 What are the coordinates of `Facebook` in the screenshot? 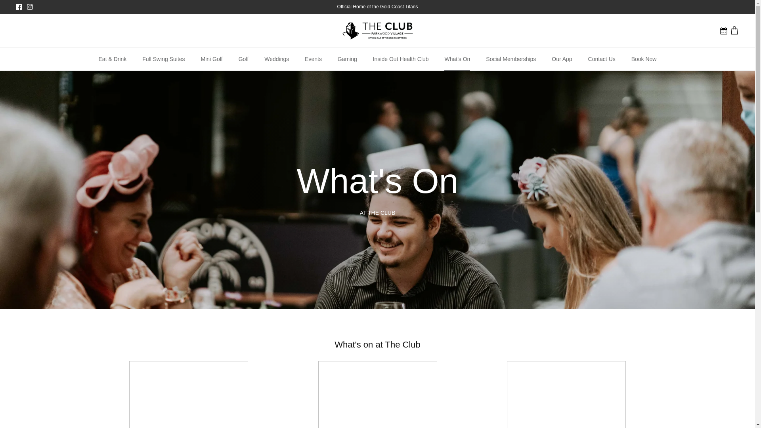 It's located at (19, 6).